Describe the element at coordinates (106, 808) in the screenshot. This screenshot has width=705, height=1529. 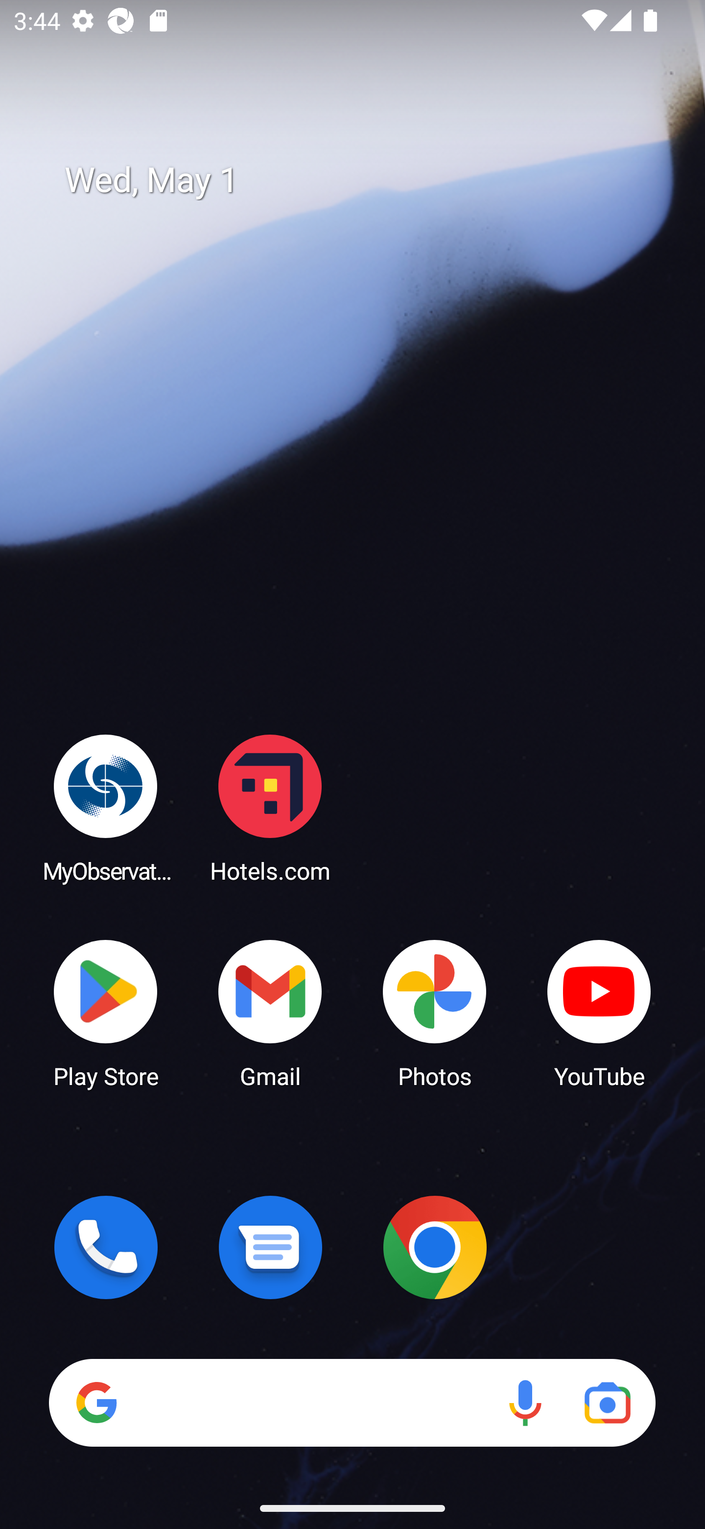
I see `MyObservatory` at that location.